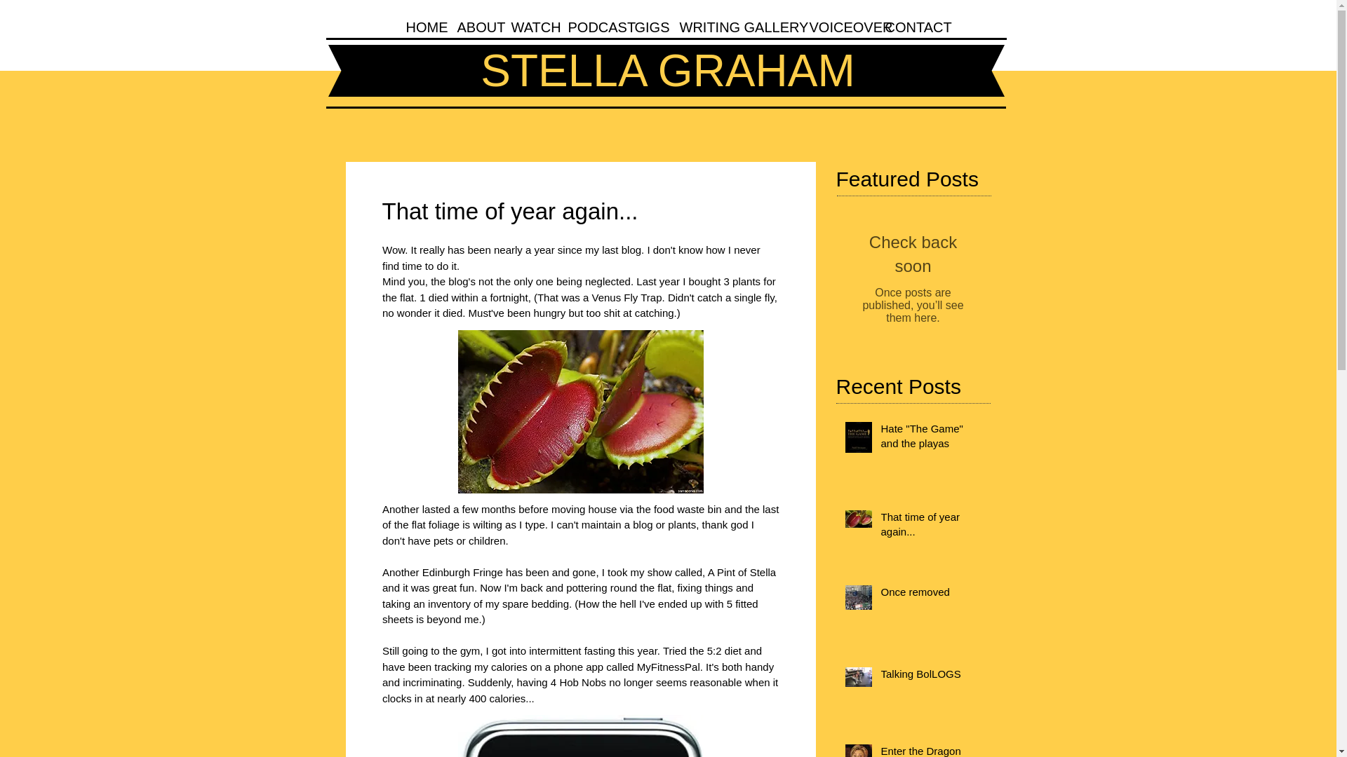 Image resolution: width=1347 pixels, height=757 pixels. I want to click on VOICEOVER, so click(836, 25).